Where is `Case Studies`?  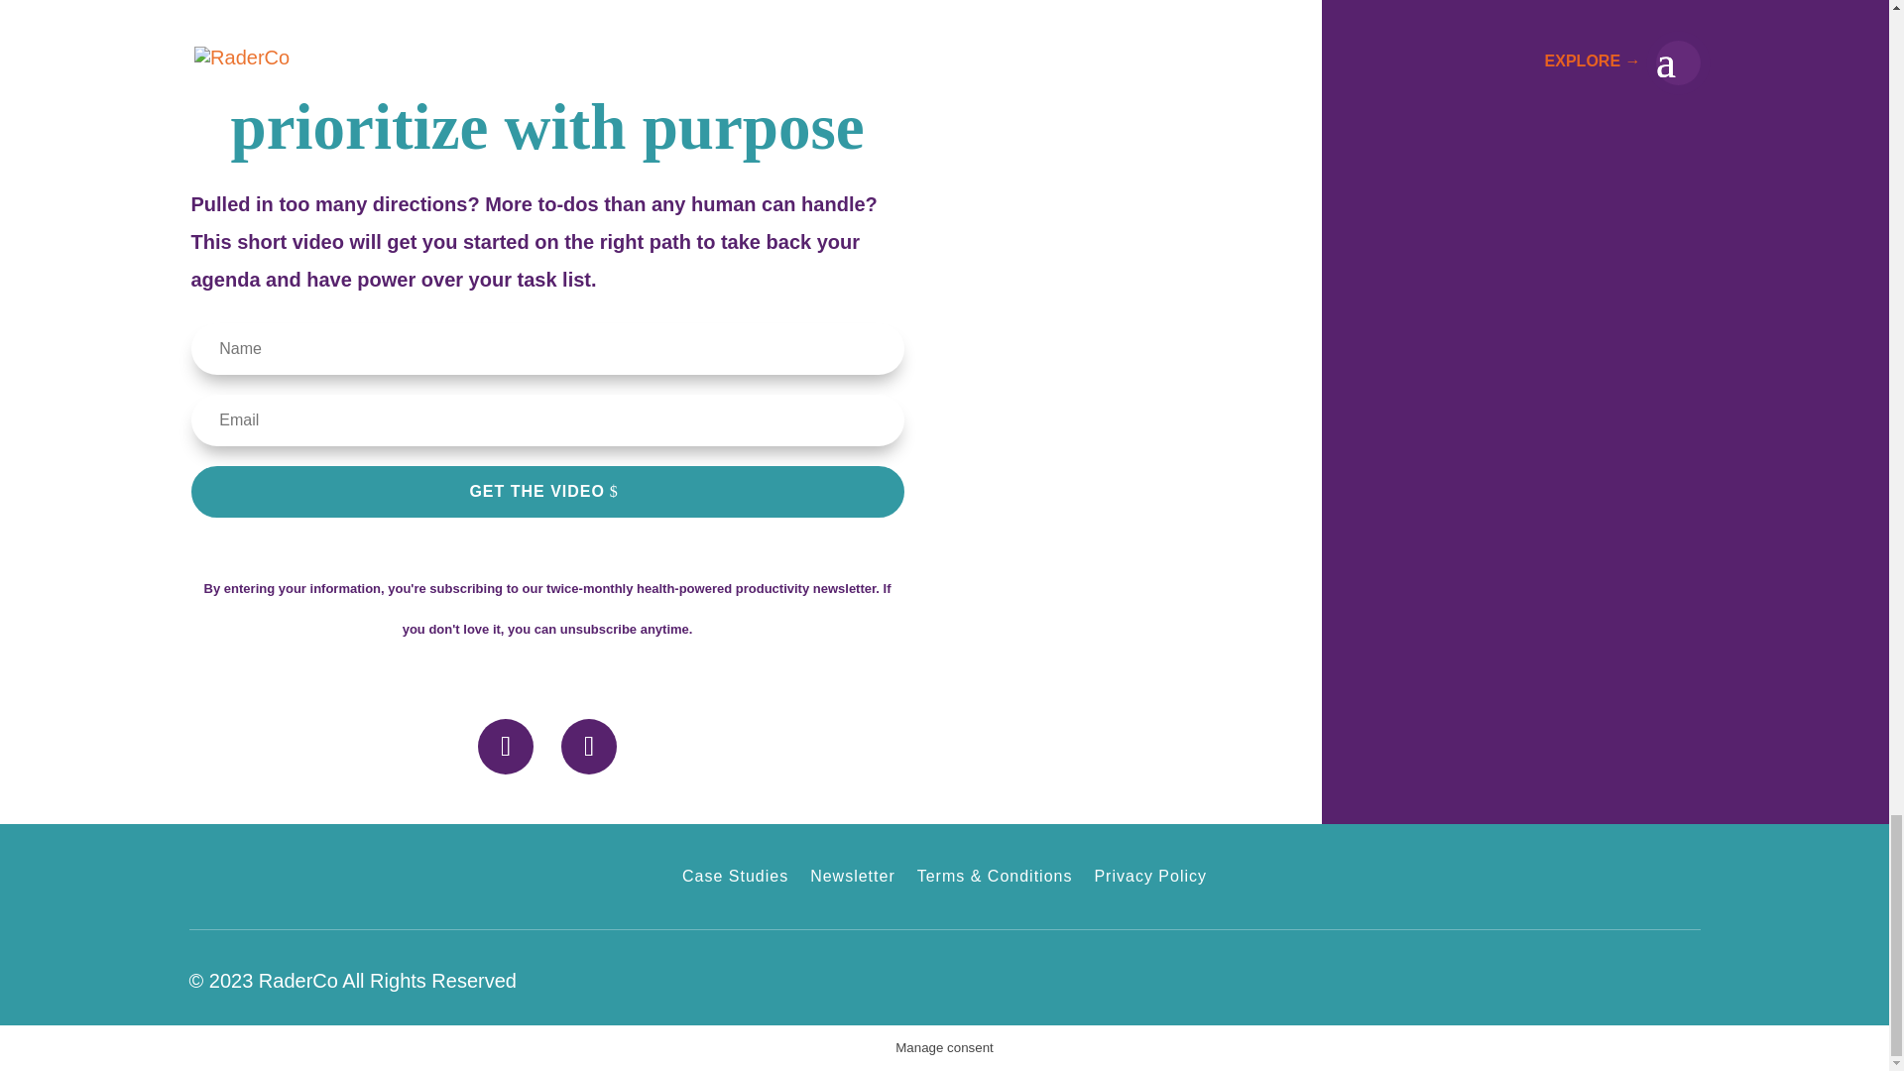 Case Studies is located at coordinates (734, 880).